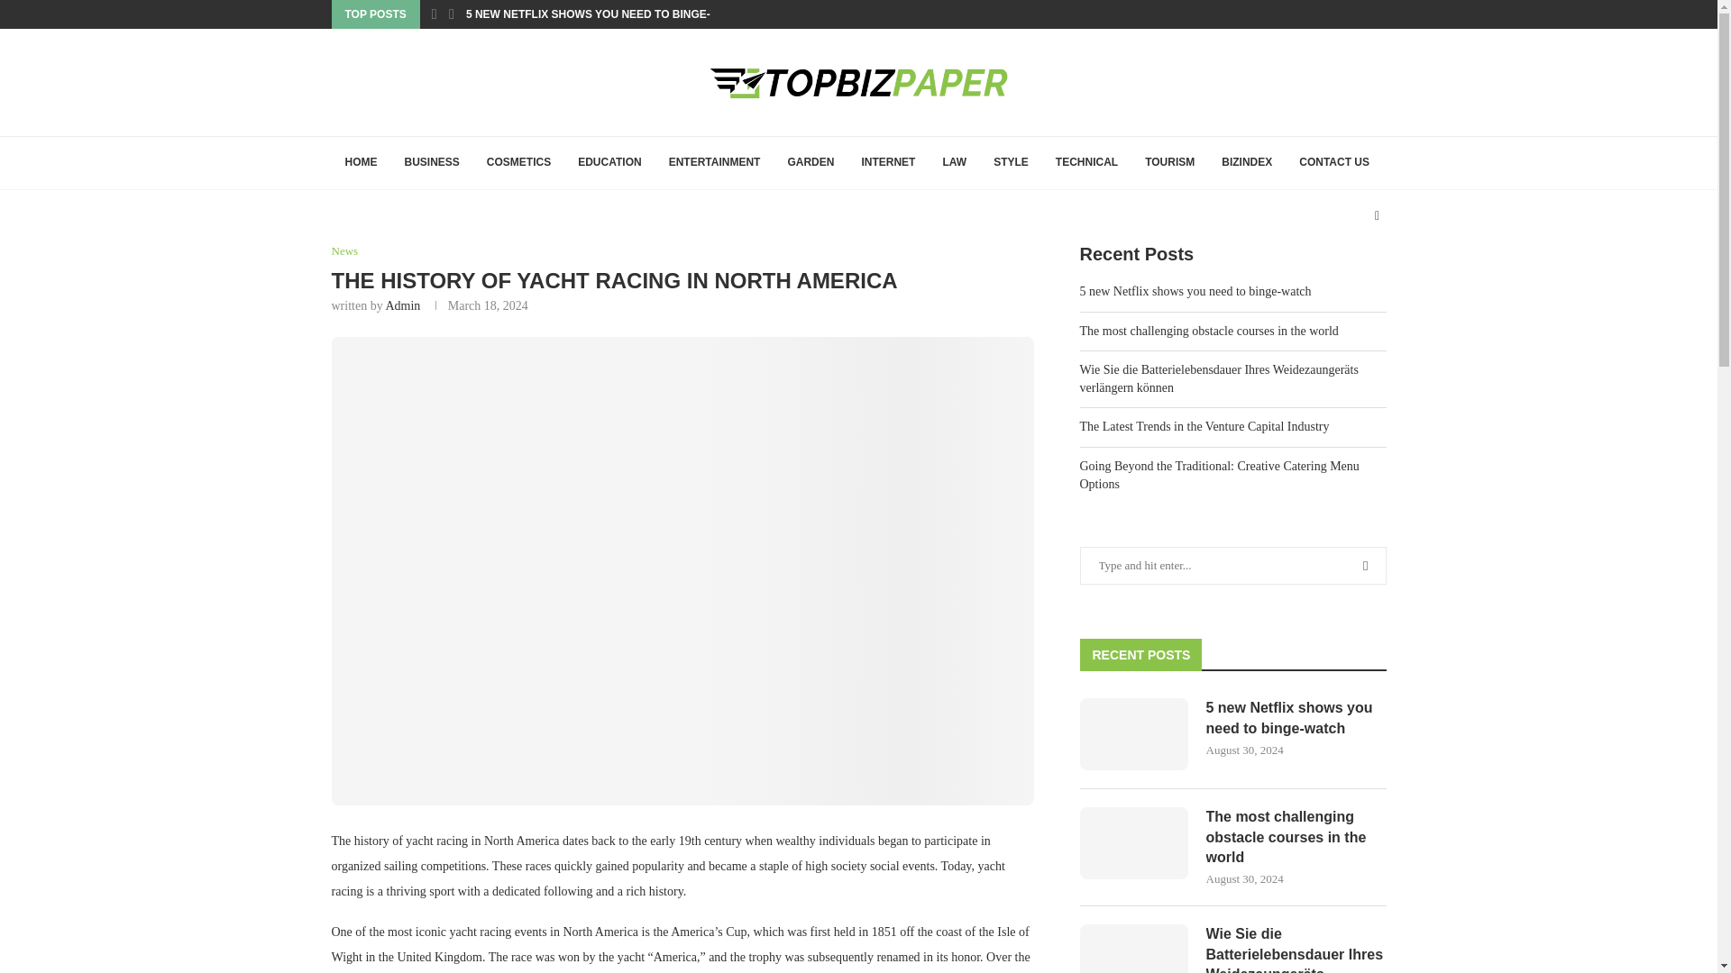 The image size is (1731, 973). I want to click on TOURISM, so click(1170, 162).